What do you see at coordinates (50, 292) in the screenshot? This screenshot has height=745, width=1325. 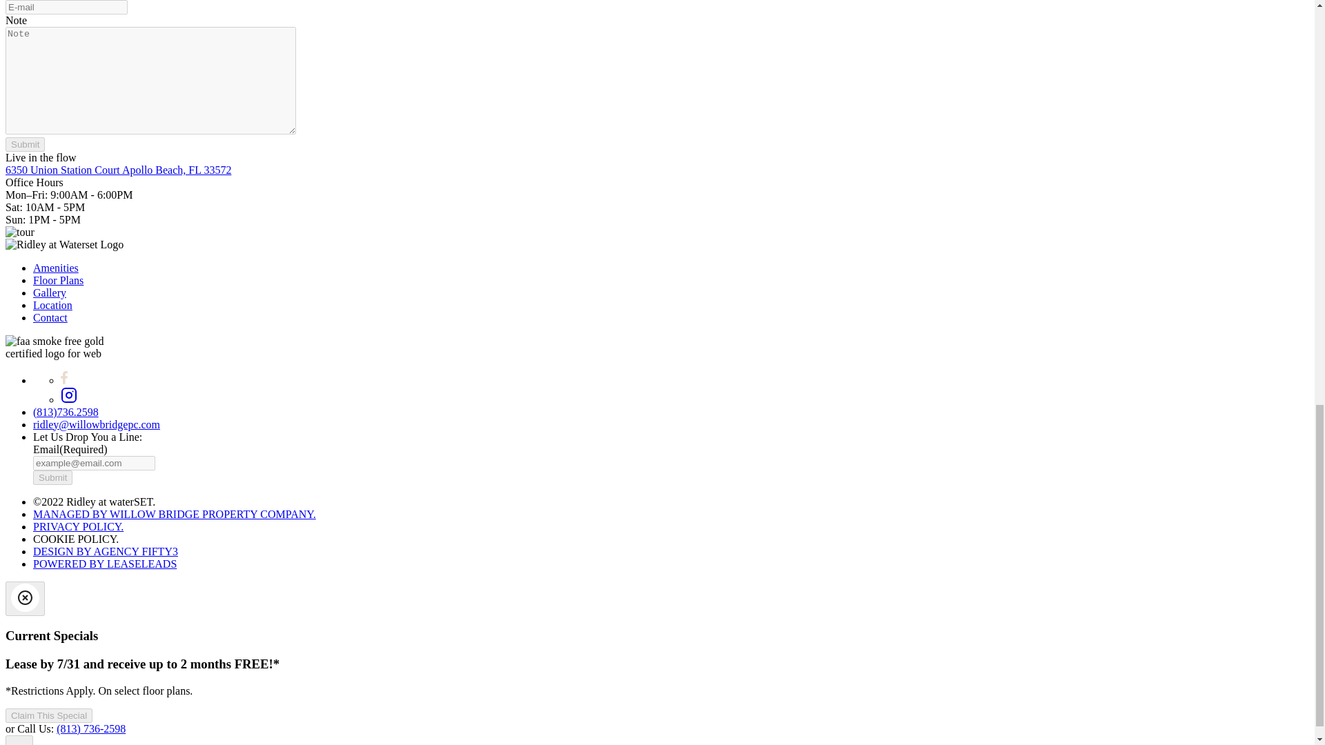 I see `Gallery` at bounding box center [50, 292].